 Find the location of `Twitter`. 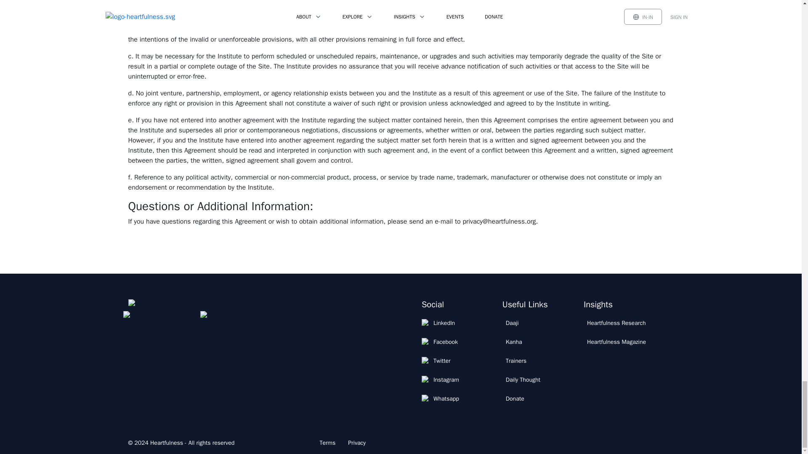

Twitter is located at coordinates (442, 361).